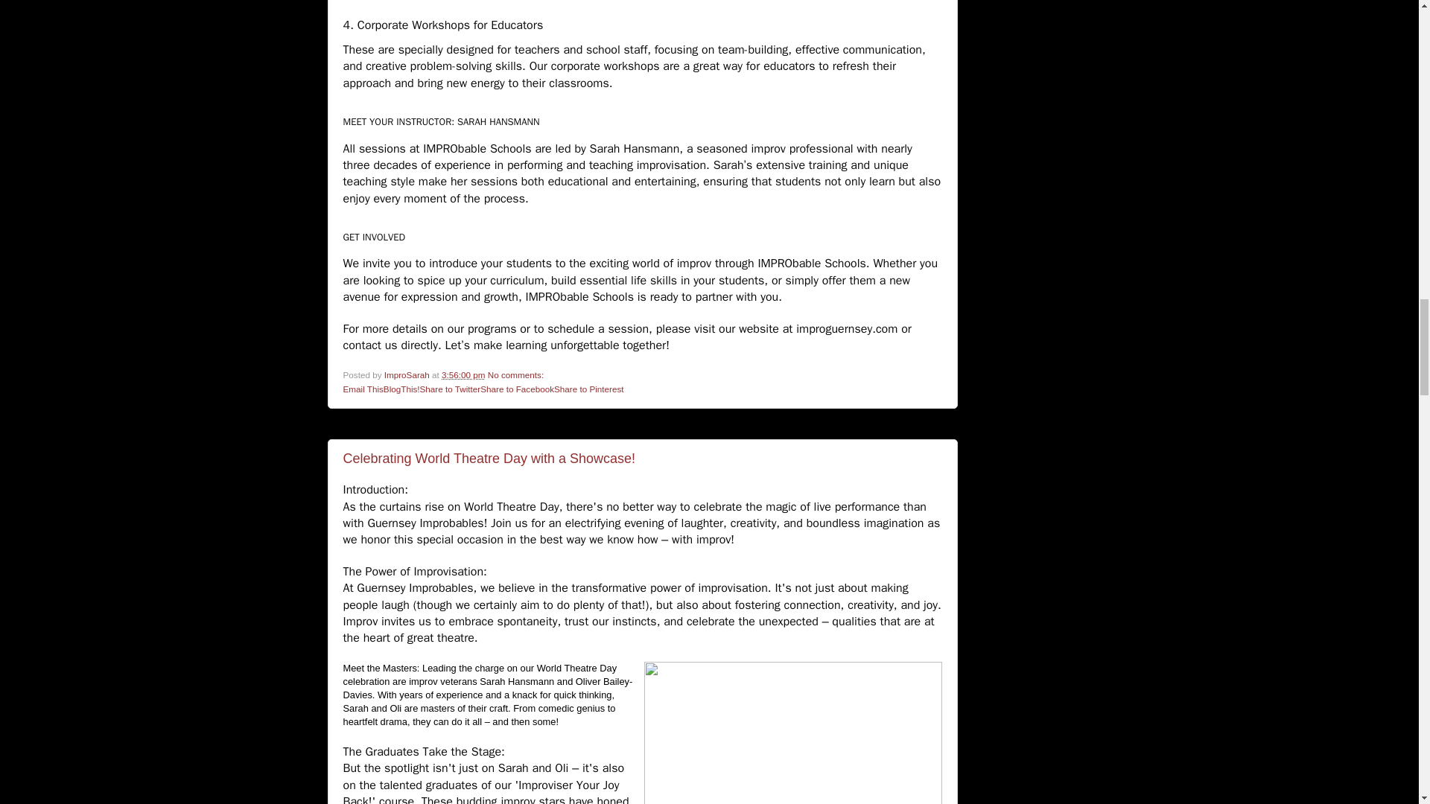 Image resolution: width=1430 pixels, height=804 pixels. I want to click on ImproSarah, so click(408, 374).